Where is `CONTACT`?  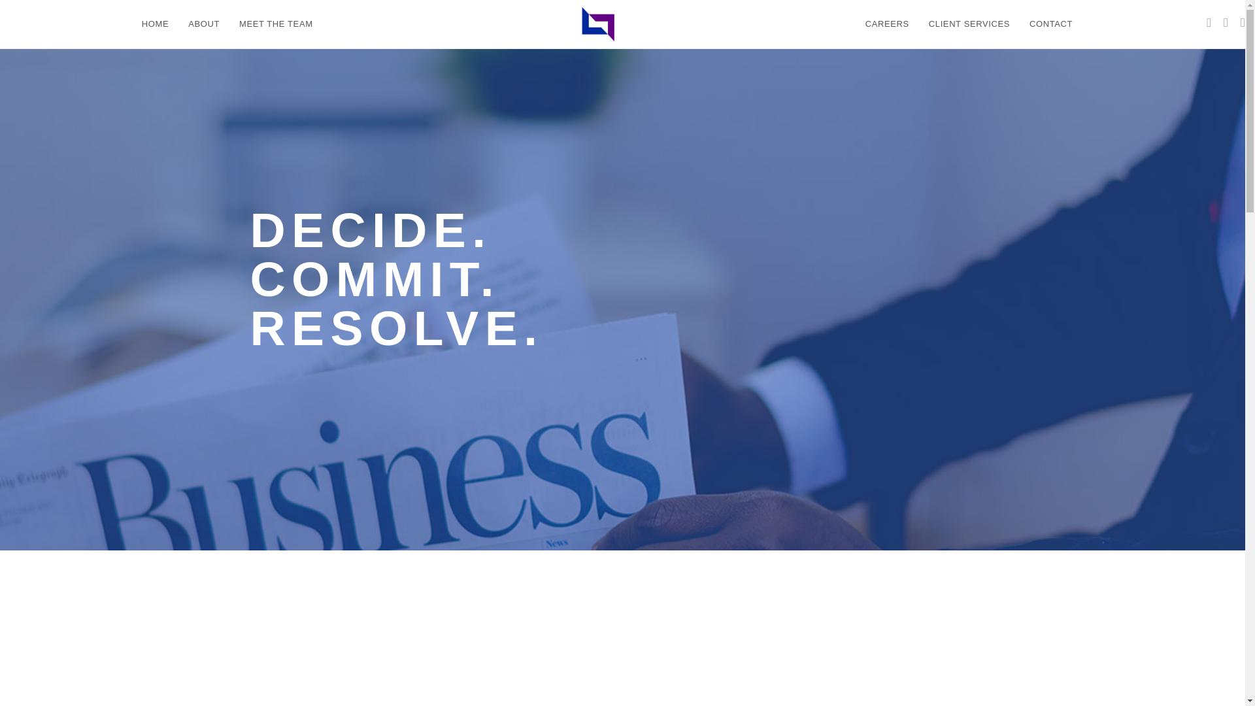 CONTACT is located at coordinates (1050, 24).